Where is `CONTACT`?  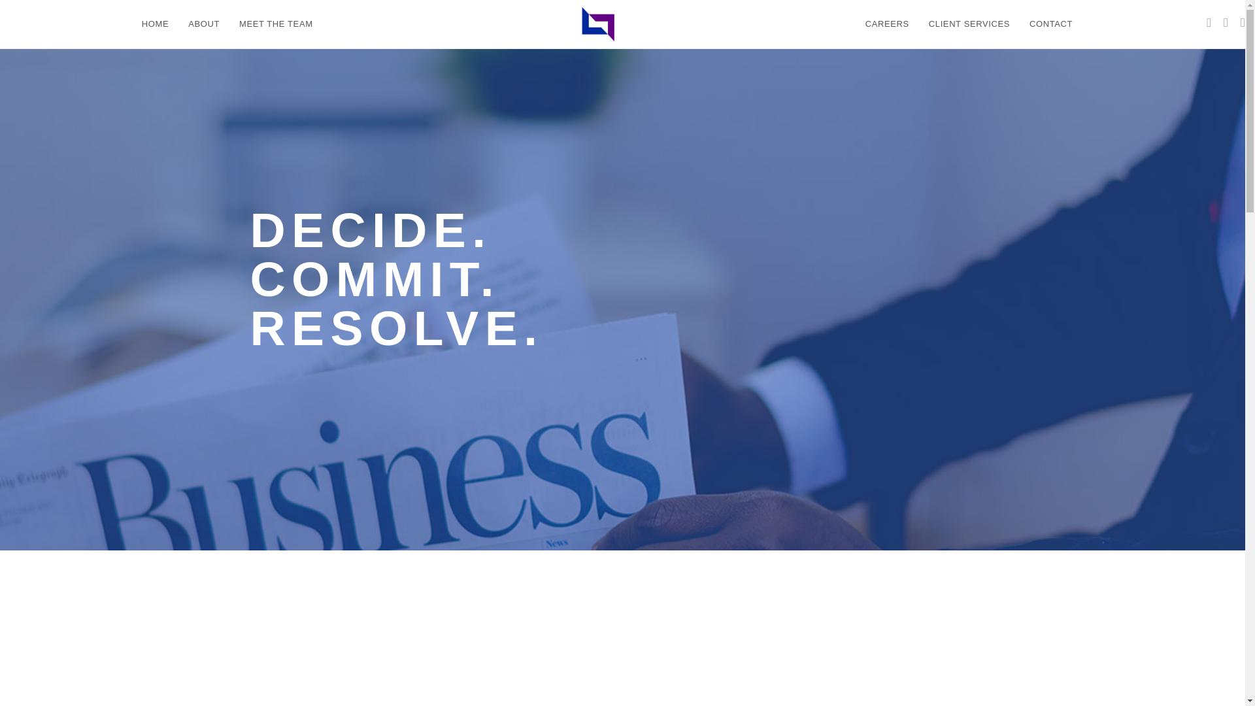 CONTACT is located at coordinates (1050, 24).